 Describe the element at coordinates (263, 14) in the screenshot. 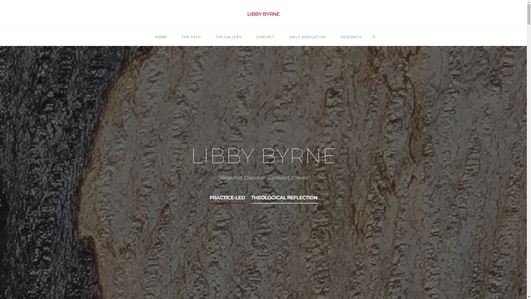

I see `LIBBY BYRNE` at that location.